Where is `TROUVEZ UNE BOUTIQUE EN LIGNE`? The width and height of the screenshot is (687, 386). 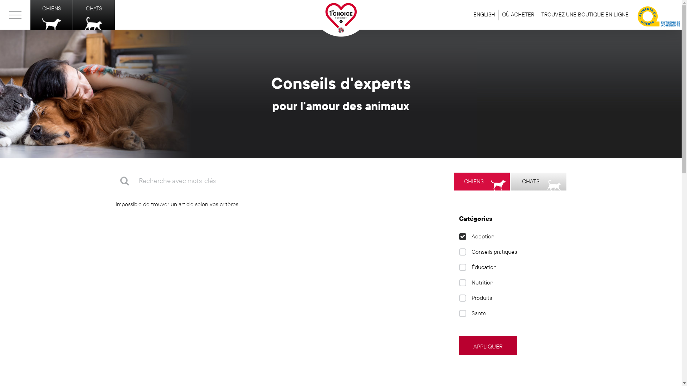 TROUVEZ UNE BOUTIQUE EN LIGNE is located at coordinates (585, 15).